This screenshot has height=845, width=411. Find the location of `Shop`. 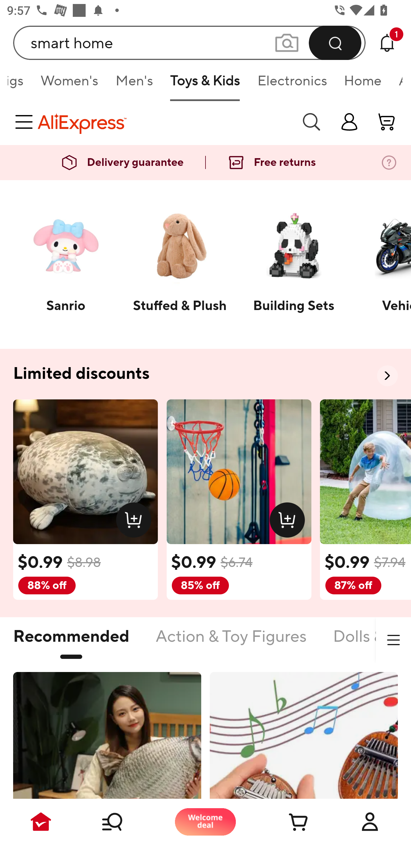

Shop is located at coordinates (123, 822).